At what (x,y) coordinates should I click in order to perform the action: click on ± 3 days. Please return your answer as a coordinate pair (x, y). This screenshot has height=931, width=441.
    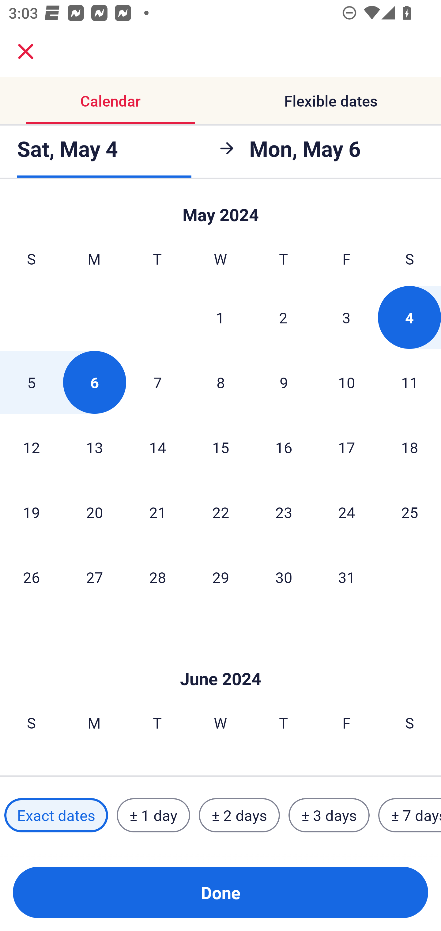
    Looking at the image, I should click on (329, 815).